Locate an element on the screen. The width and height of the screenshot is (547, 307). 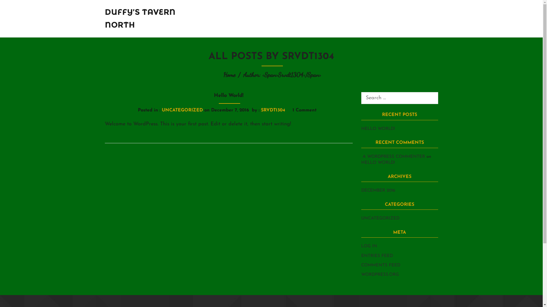
WORDPRESS.ORG is located at coordinates (380, 275).